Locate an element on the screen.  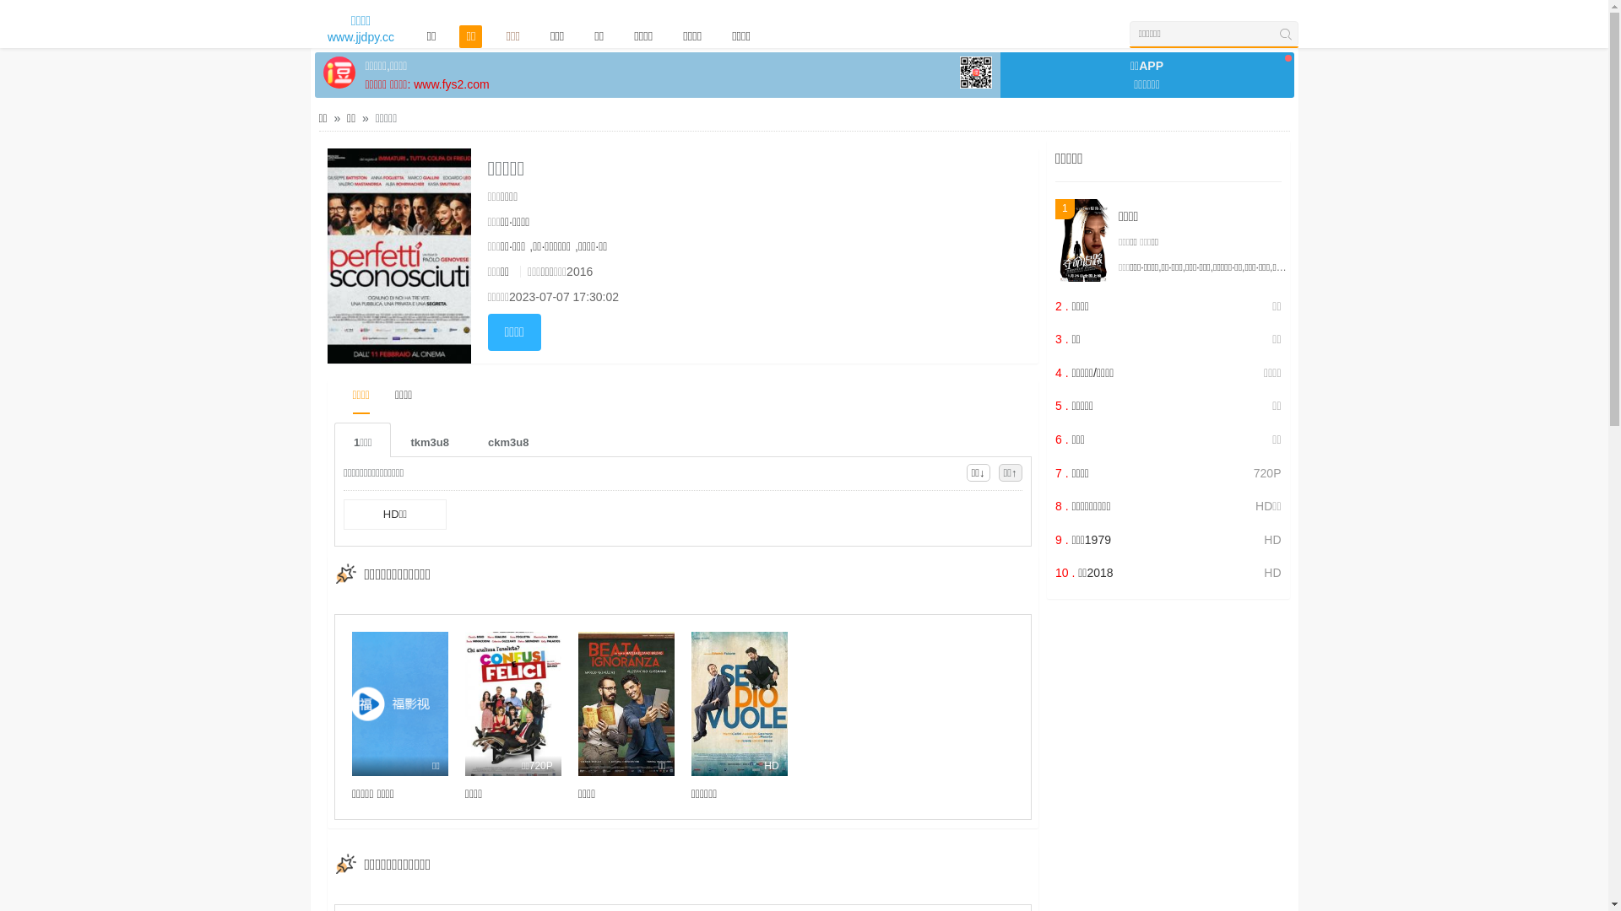
ckm3u8 is located at coordinates (508, 440).